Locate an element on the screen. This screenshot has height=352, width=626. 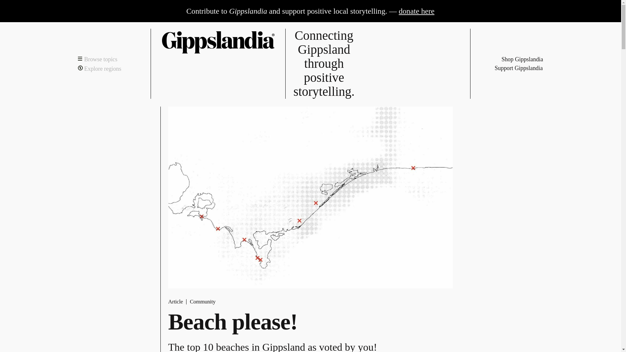
Community is located at coordinates (202, 301).